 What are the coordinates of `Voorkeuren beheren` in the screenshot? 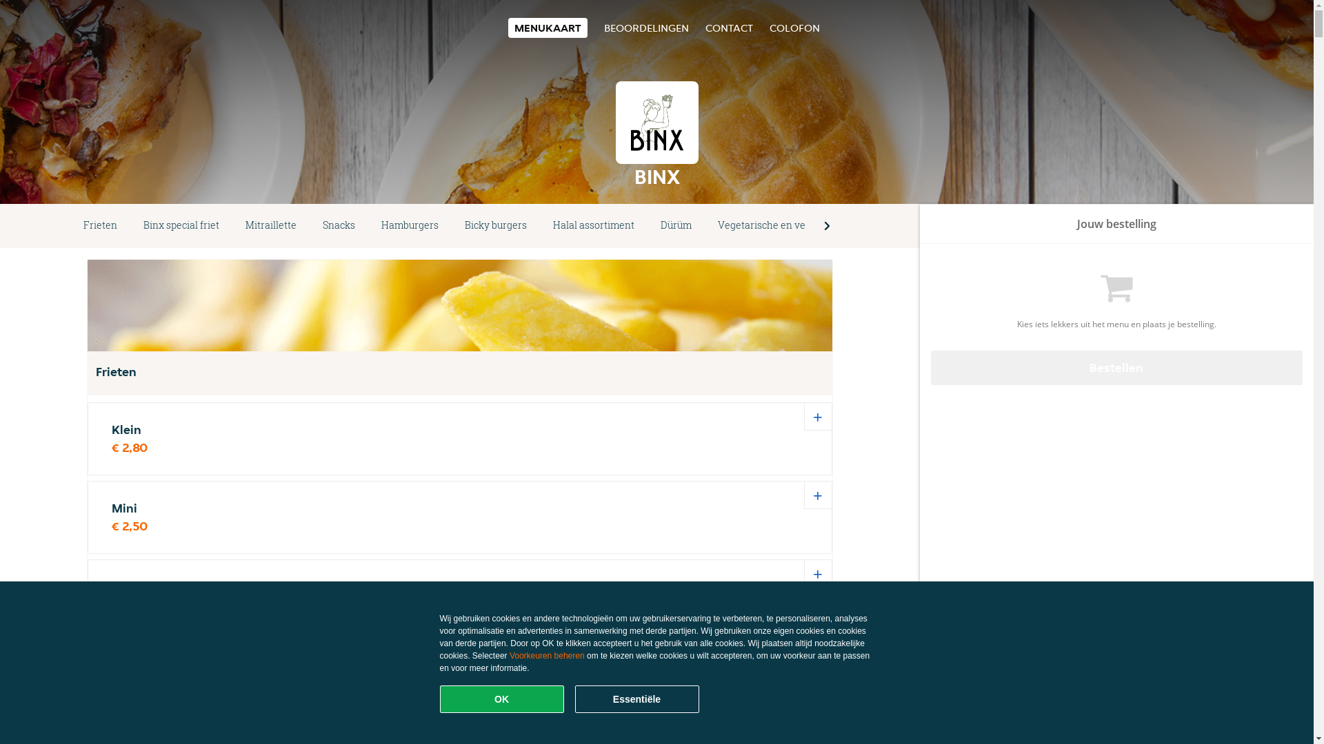 It's located at (548, 656).